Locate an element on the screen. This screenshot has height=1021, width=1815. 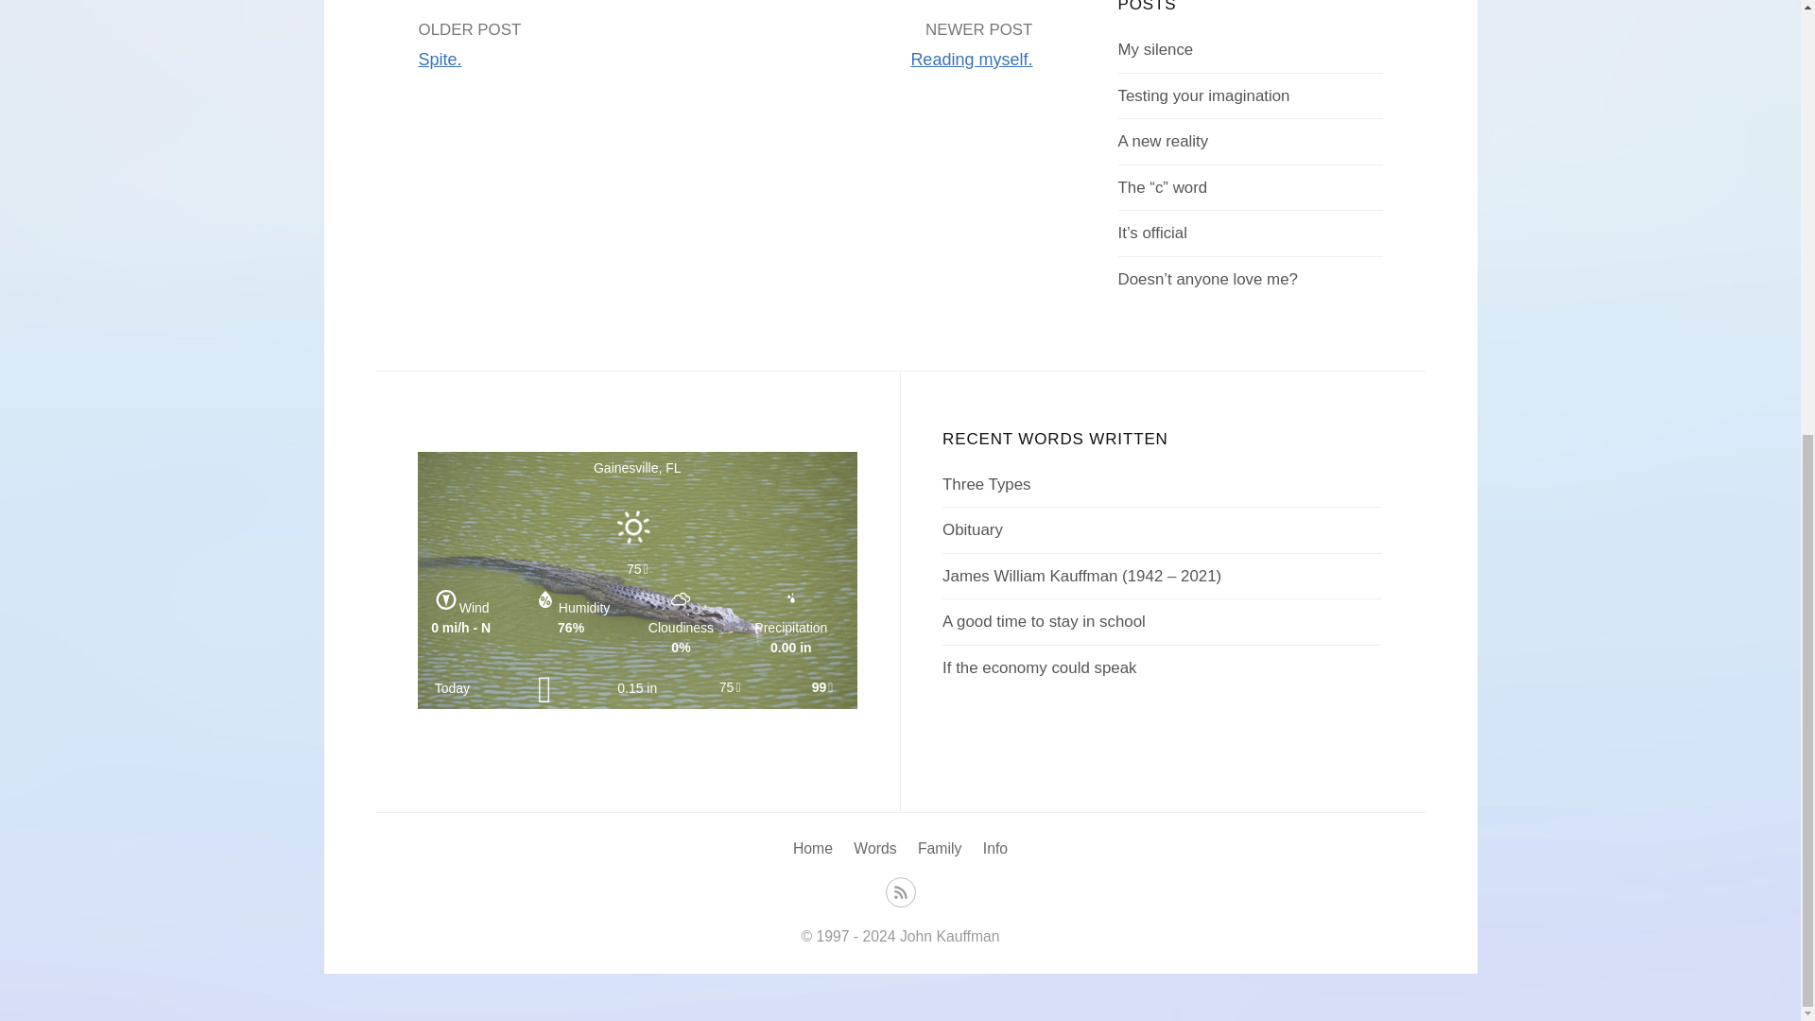
Three Types is located at coordinates (986, 484).